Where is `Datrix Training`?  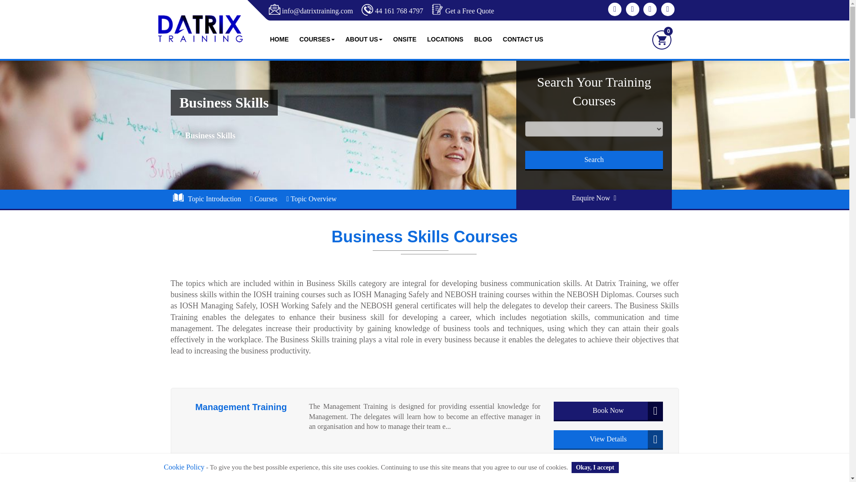
Datrix Training is located at coordinates (200, 29).